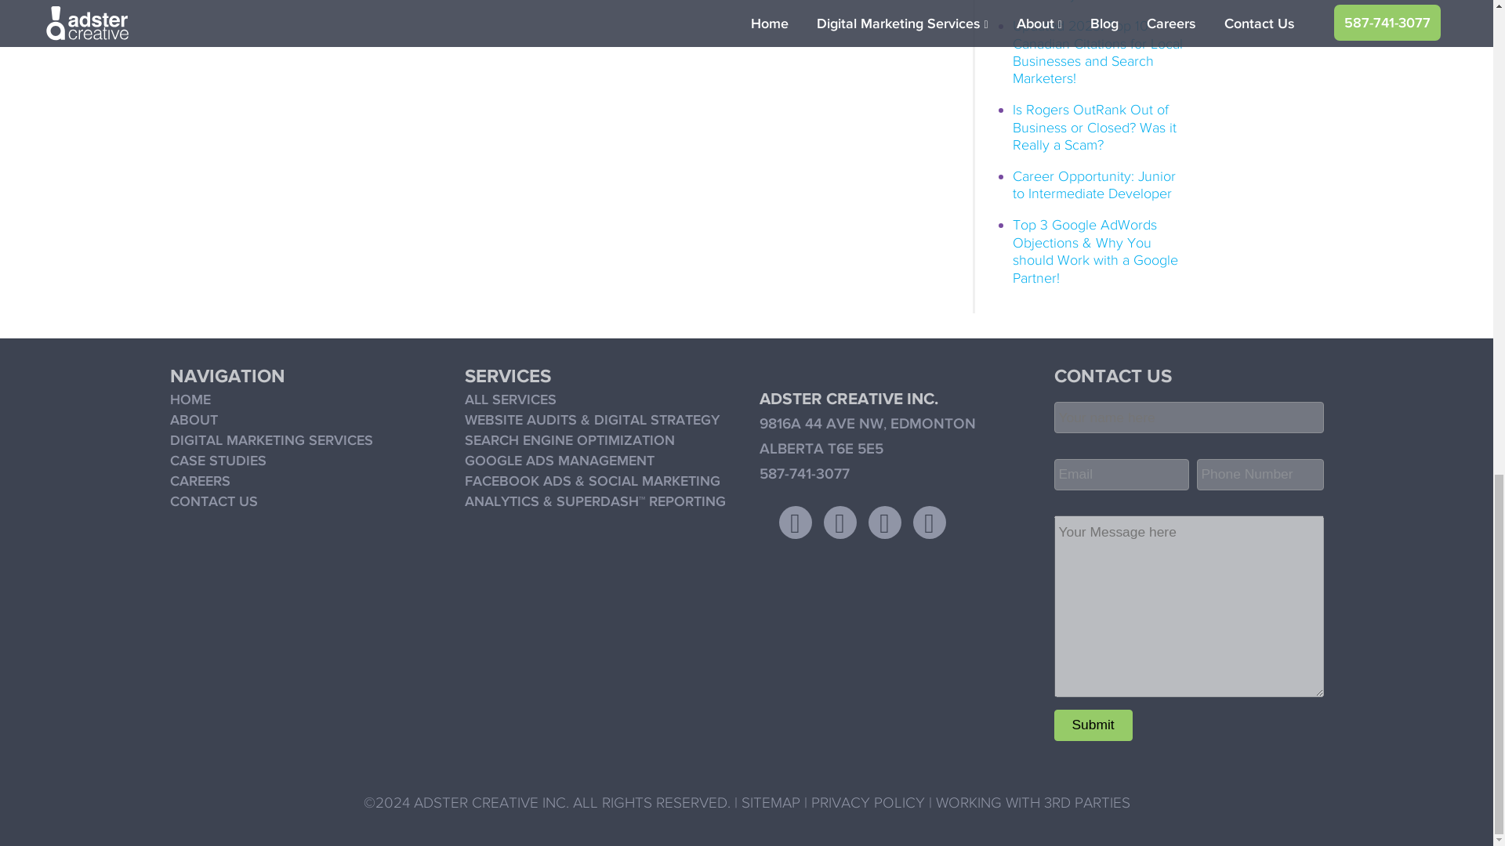  Describe the element at coordinates (1259, 475) in the screenshot. I see `Phone Number` at that location.